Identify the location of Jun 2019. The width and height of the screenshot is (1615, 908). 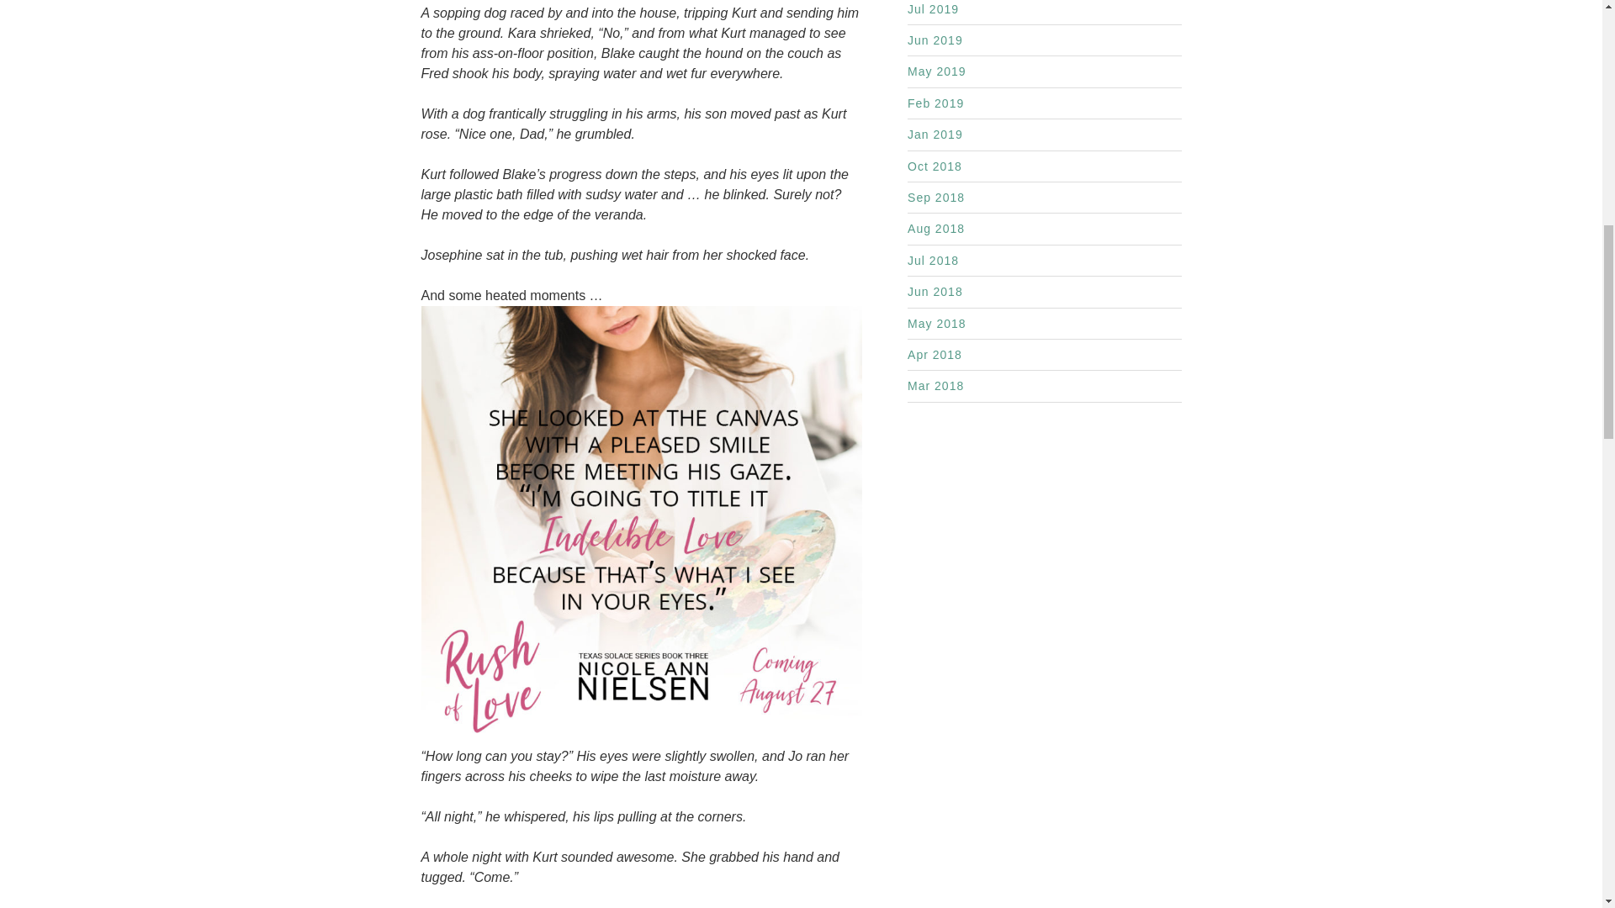
(935, 40).